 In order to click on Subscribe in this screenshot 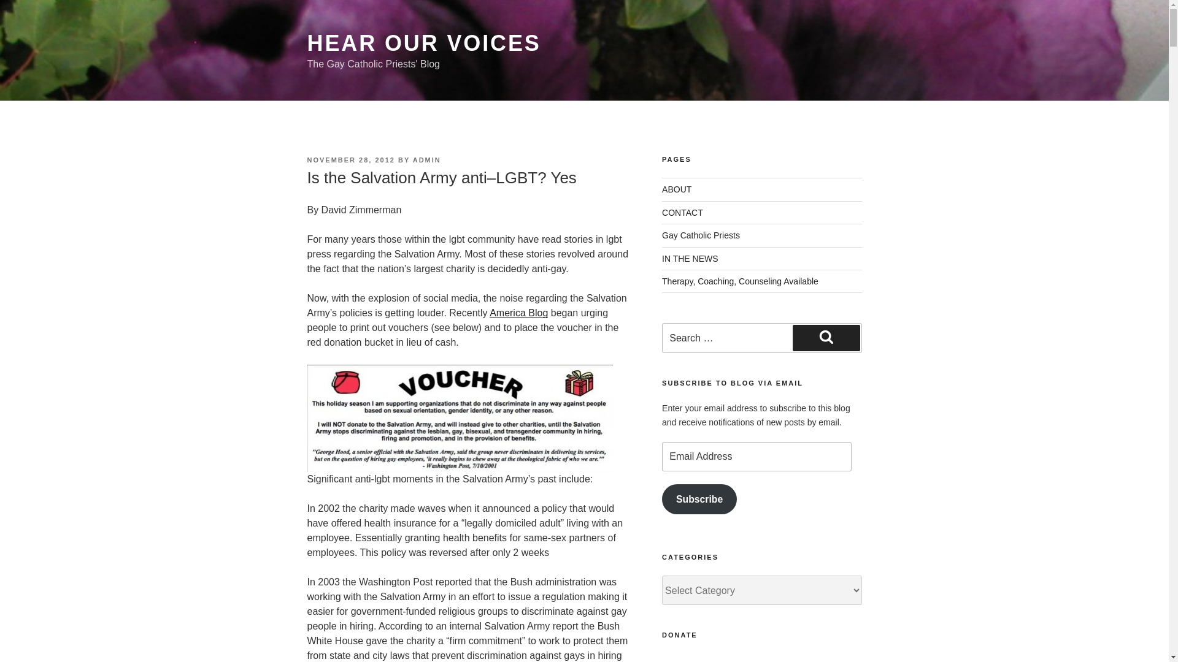, I will do `click(699, 499)`.